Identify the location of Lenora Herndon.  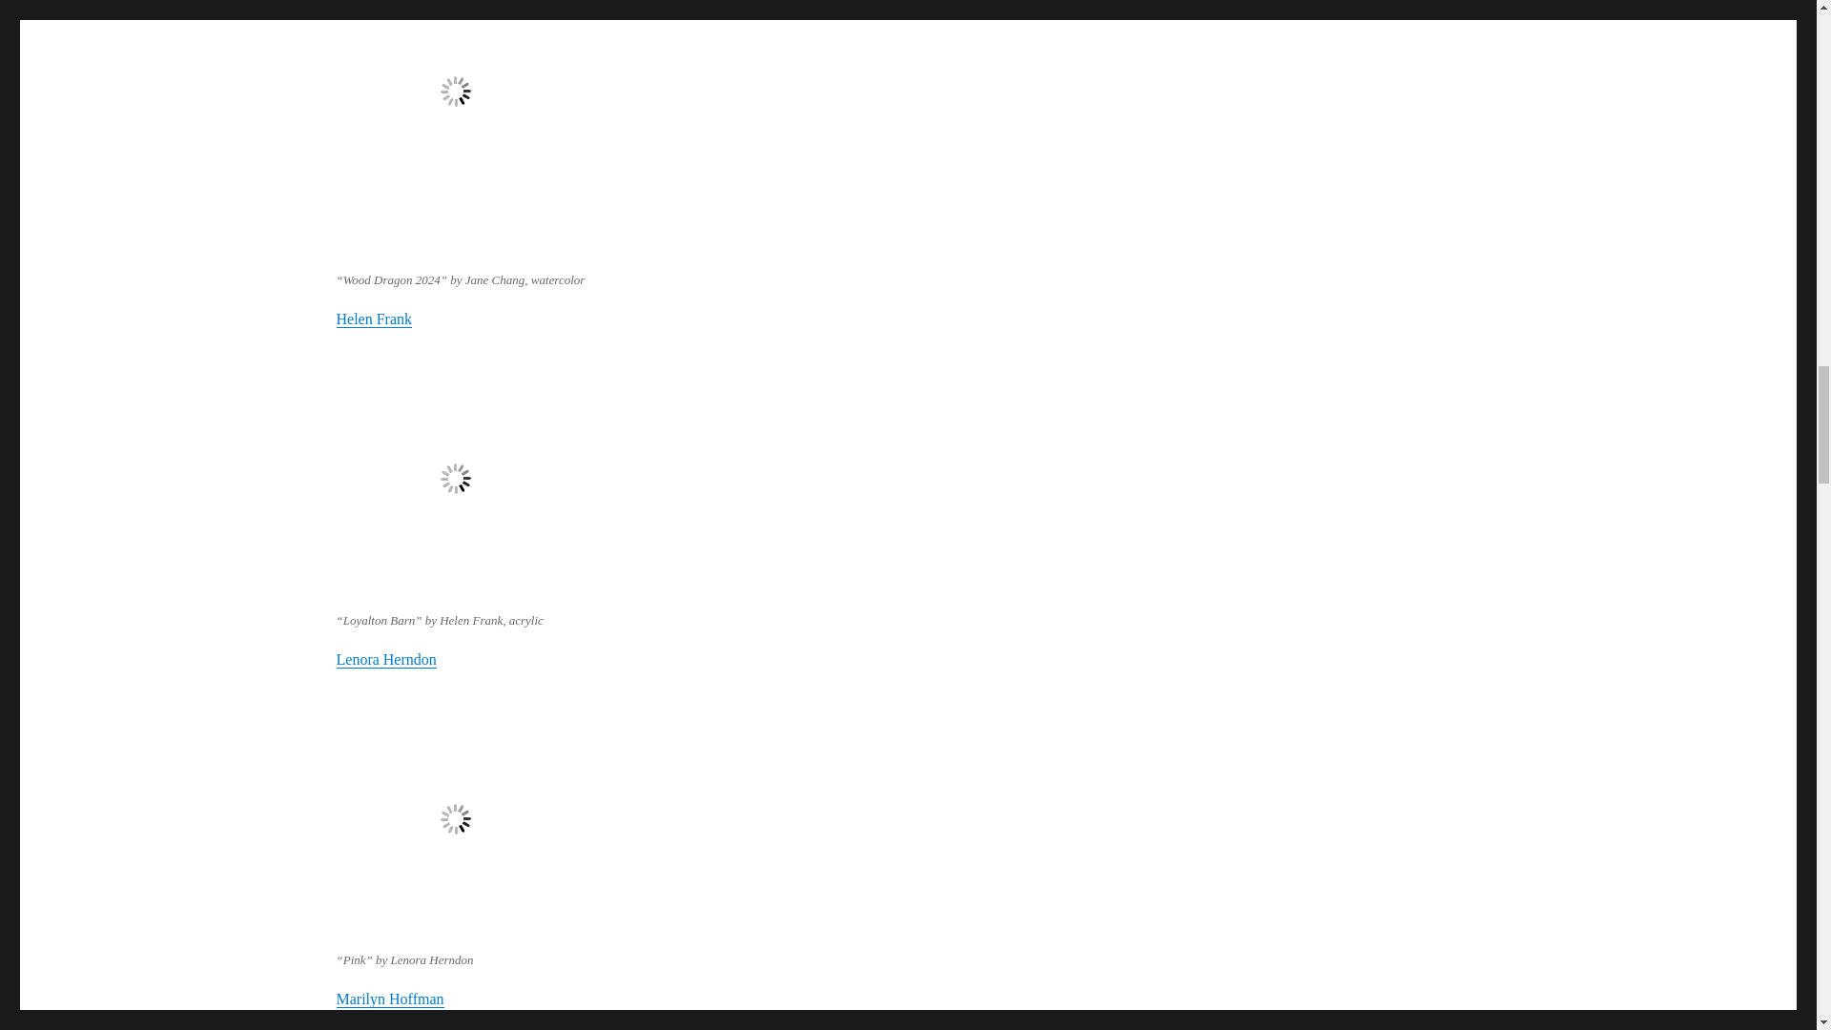
(385, 658).